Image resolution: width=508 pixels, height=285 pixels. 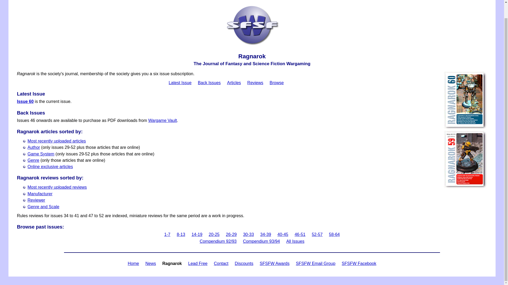 What do you see at coordinates (133, 263) in the screenshot?
I see `Home` at bounding box center [133, 263].